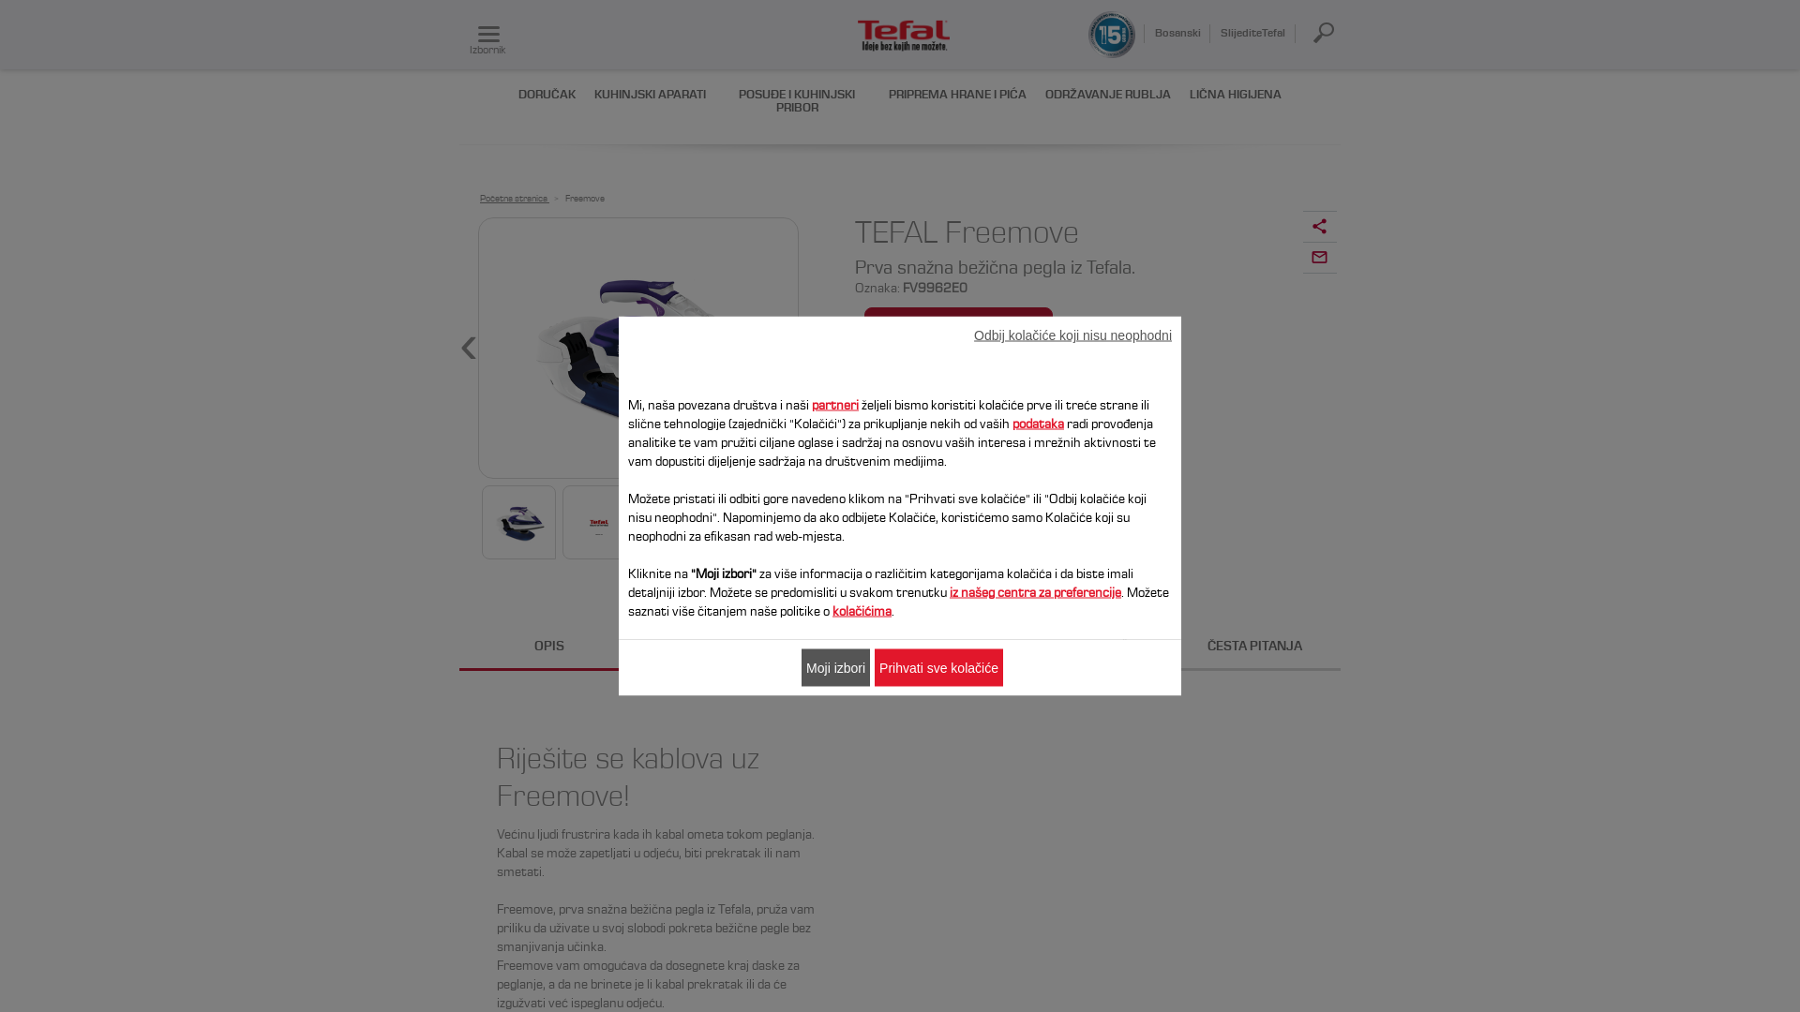 The image size is (1800, 1012). What do you see at coordinates (836, 667) in the screenshot?
I see `Moji izbori` at bounding box center [836, 667].